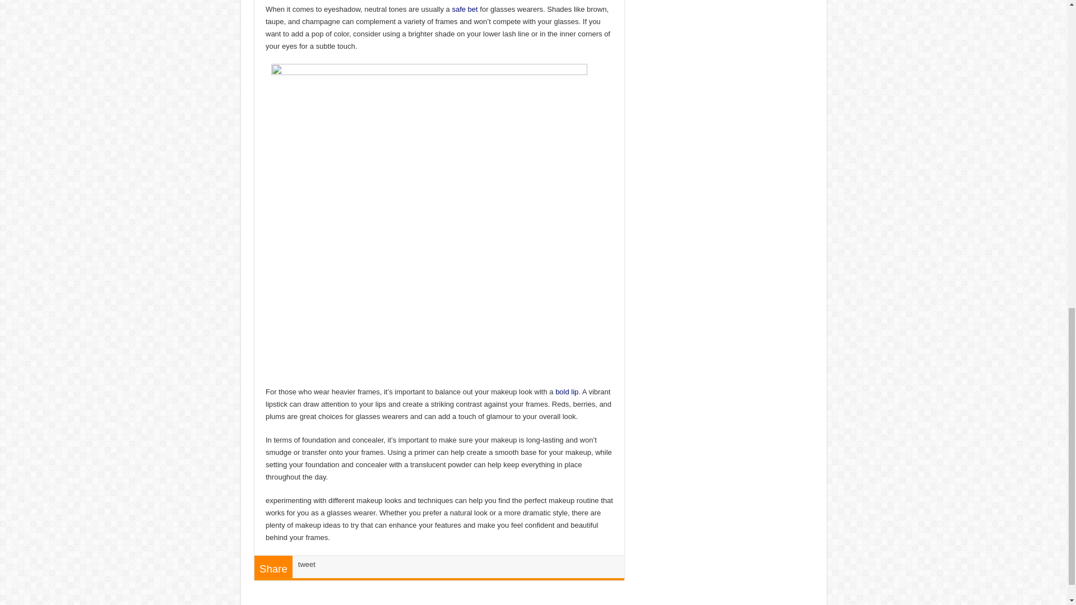  I want to click on Enhance Your Look: Makeup Ideas for Glasses Wearers, so click(429, 221).